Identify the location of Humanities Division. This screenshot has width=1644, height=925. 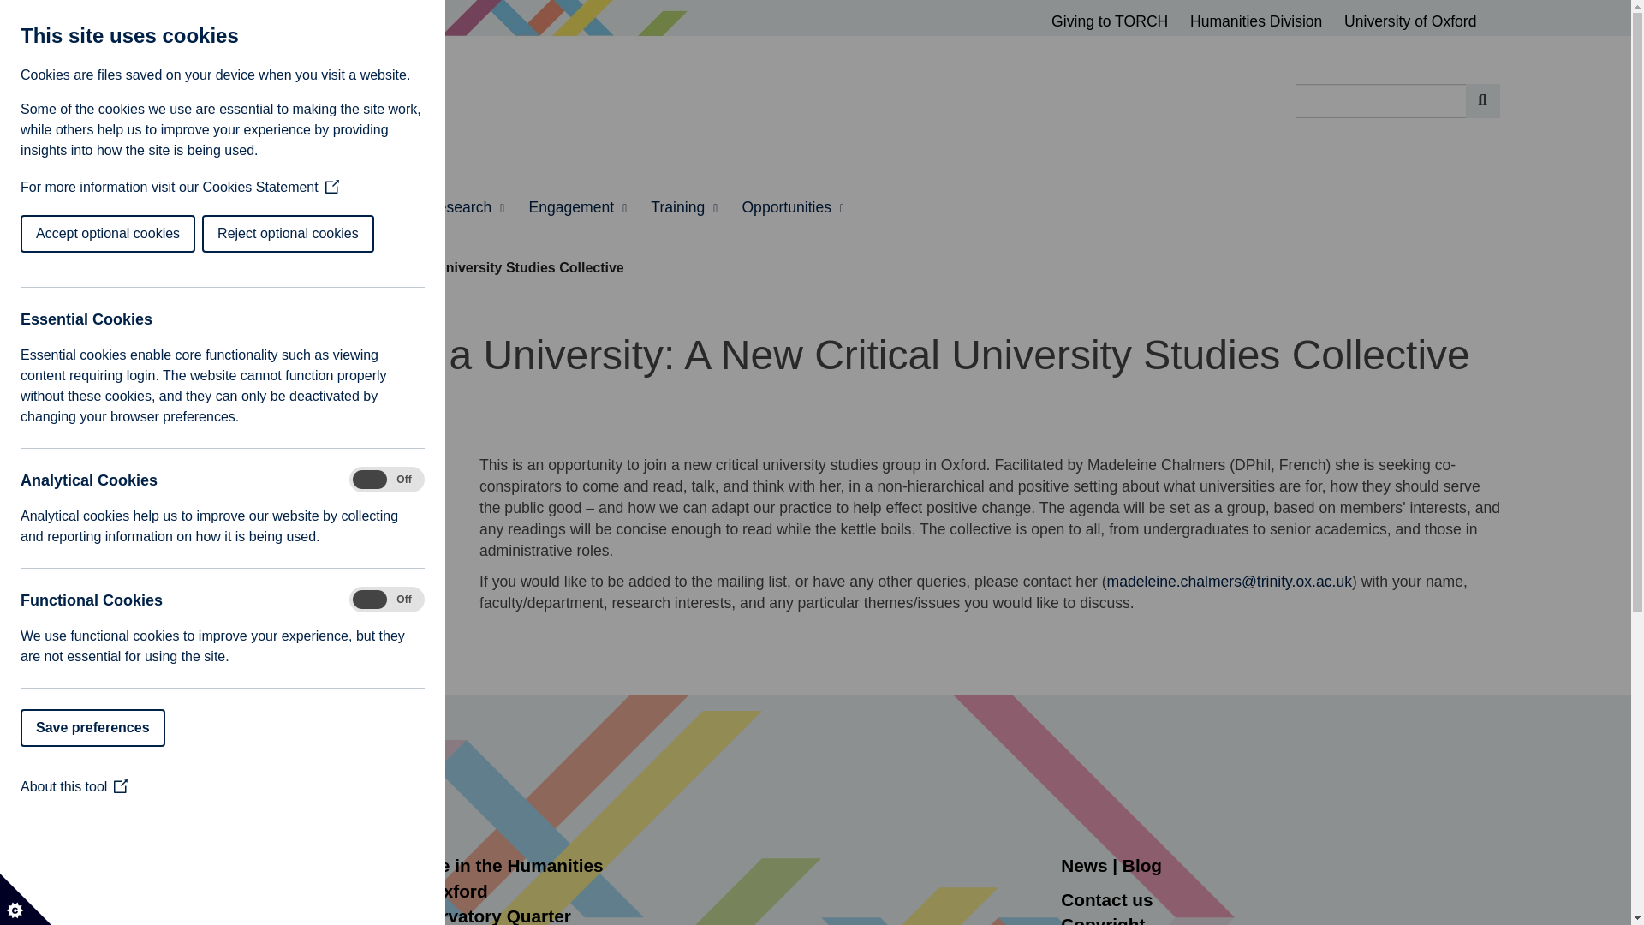
(1264, 21).